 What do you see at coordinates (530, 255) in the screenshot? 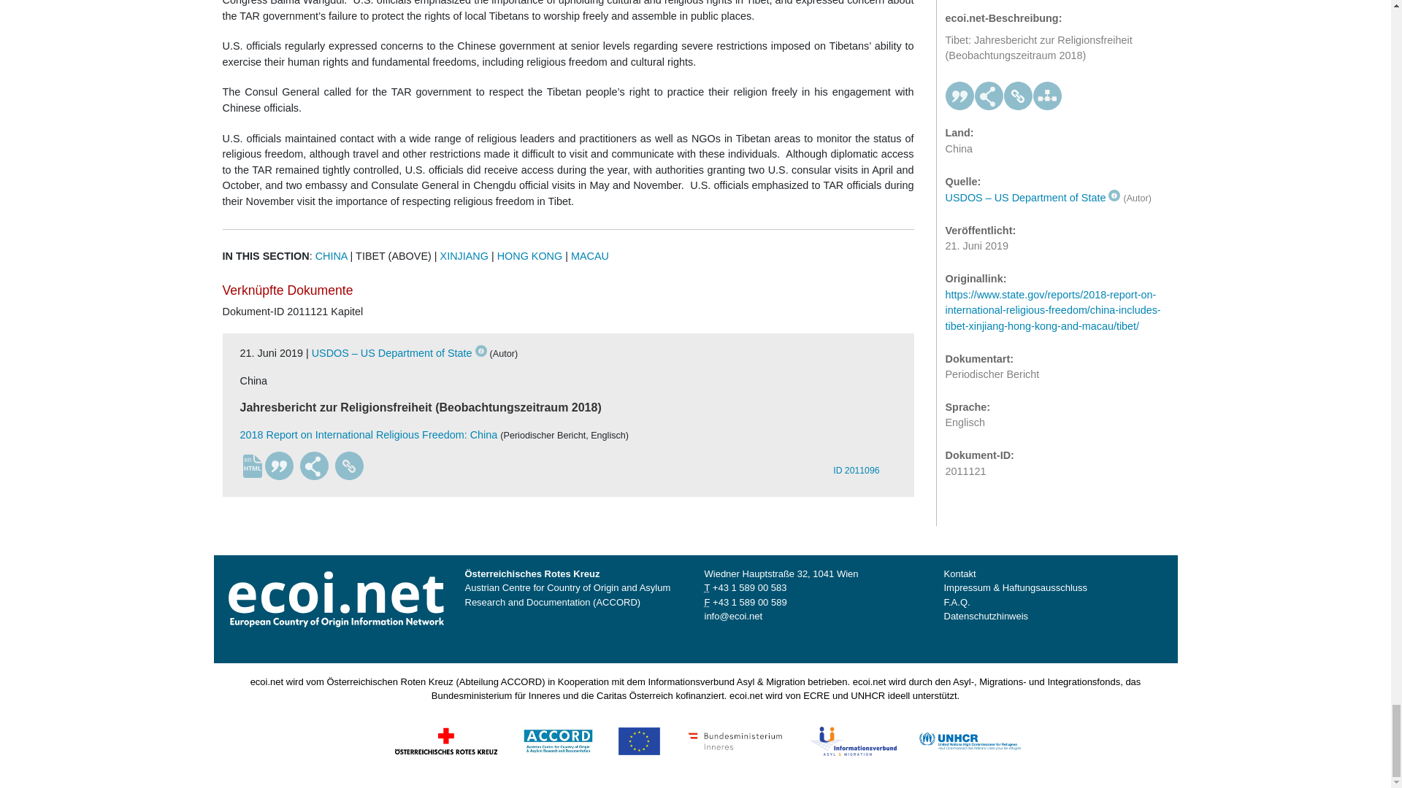
I see `HONG KONG` at bounding box center [530, 255].